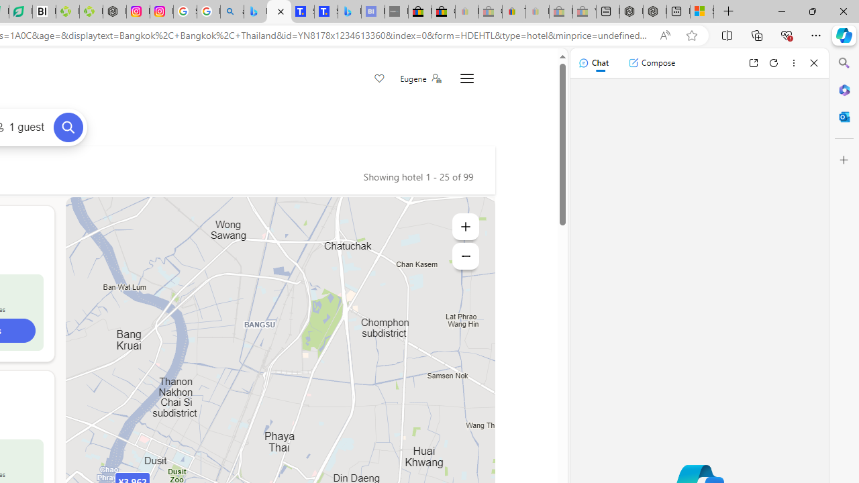  I want to click on Save, so click(380, 79).